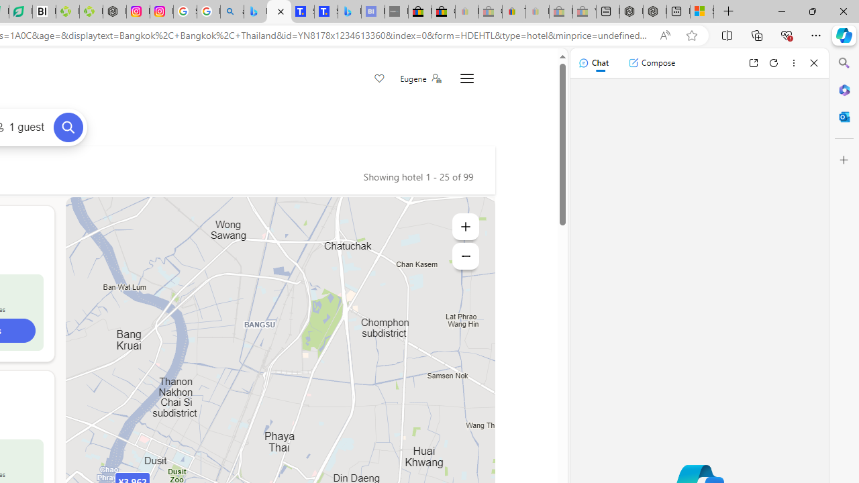  I want to click on Save, so click(380, 79).